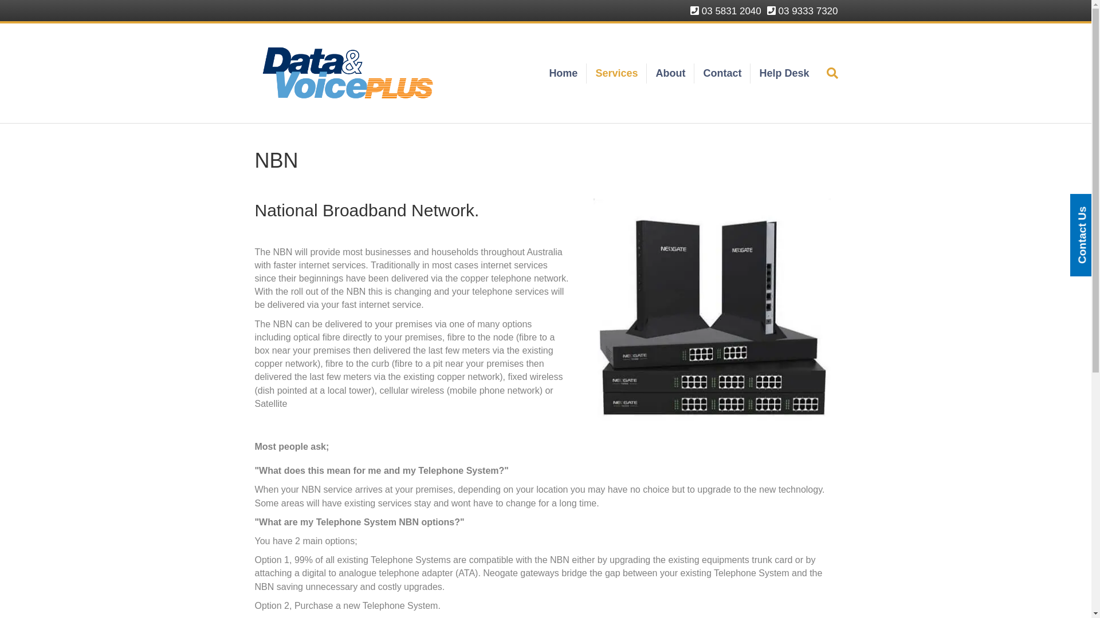  Describe the element at coordinates (722, 73) in the screenshot. I see `Contact` at that location.